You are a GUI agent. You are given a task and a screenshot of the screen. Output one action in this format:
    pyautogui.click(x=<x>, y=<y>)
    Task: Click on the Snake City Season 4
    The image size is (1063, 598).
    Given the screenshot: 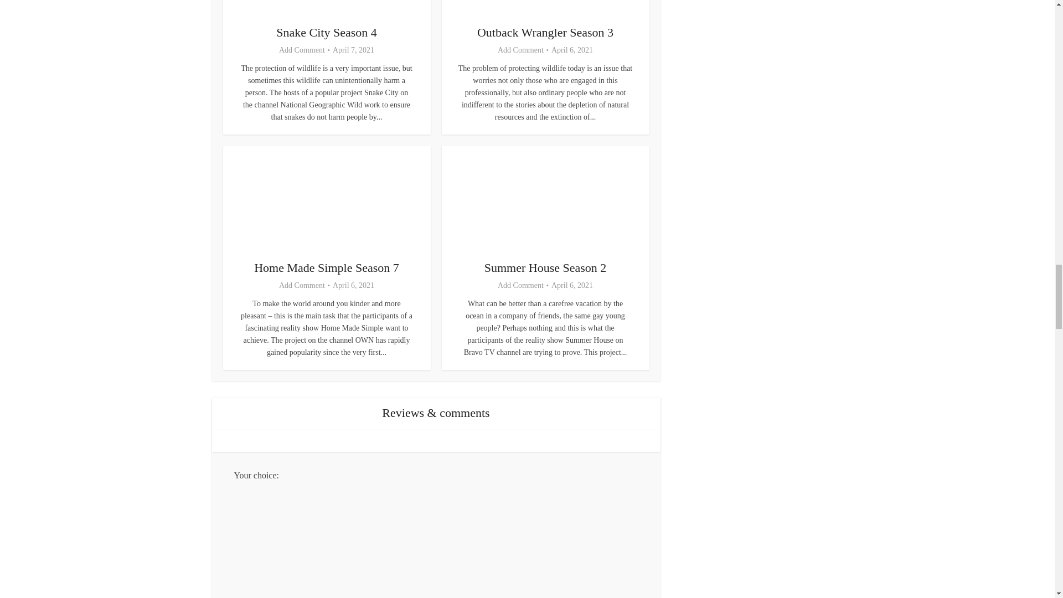 What is the action you would take?
    pyautogui.click(x=327, y=32)
    